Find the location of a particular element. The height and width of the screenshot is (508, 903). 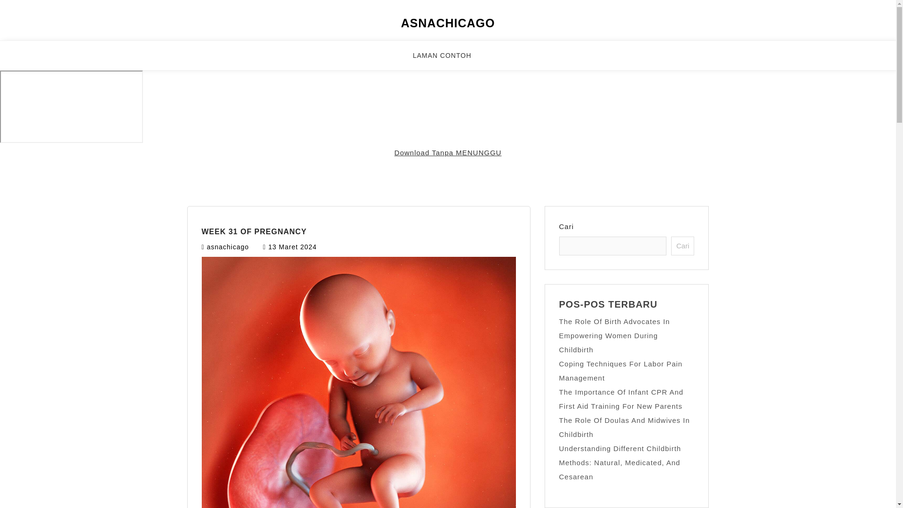

Coping Techniques For Labor Pain Management is located at coordinates (621, 371).